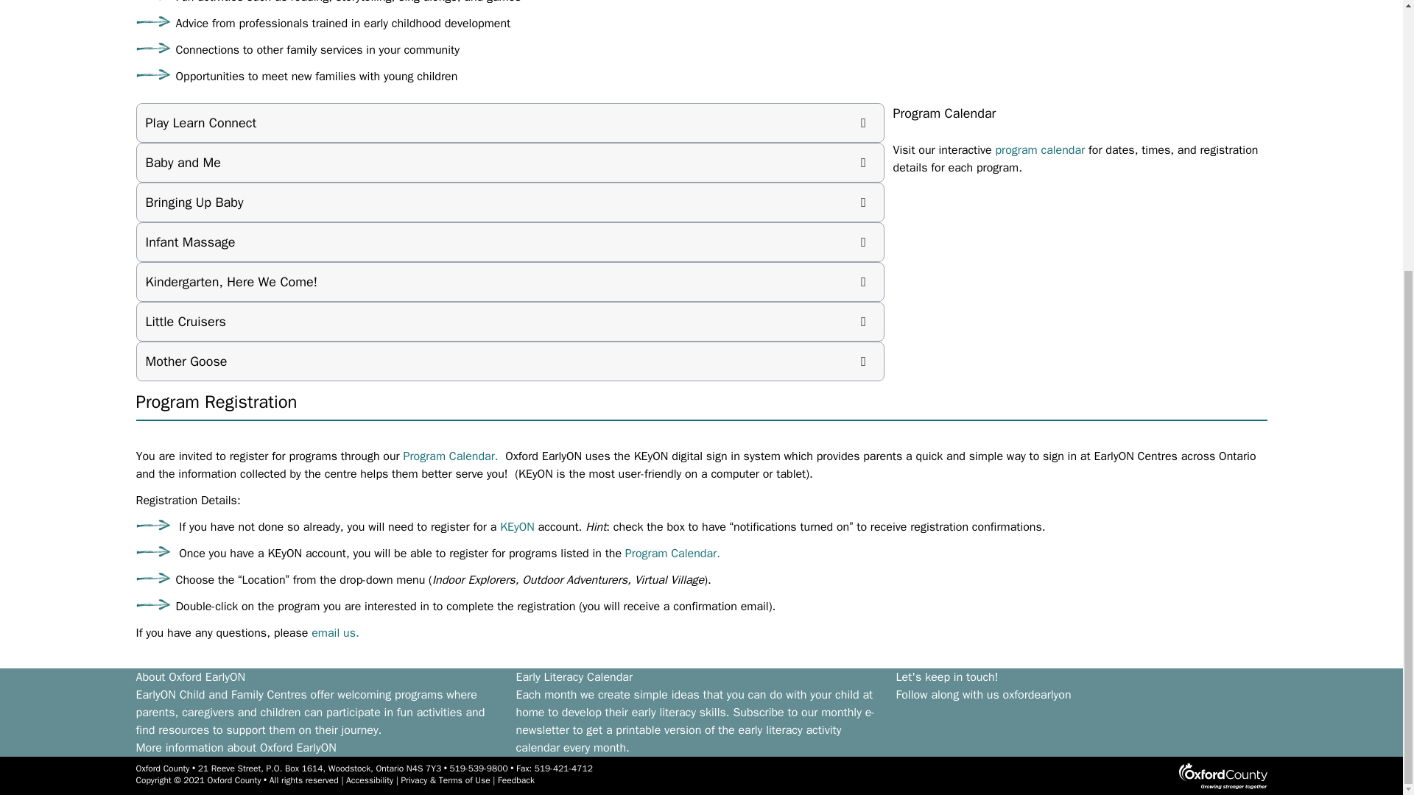 The image size is (1414, 795). I want to click on  program calendar , so click(1040, 150).